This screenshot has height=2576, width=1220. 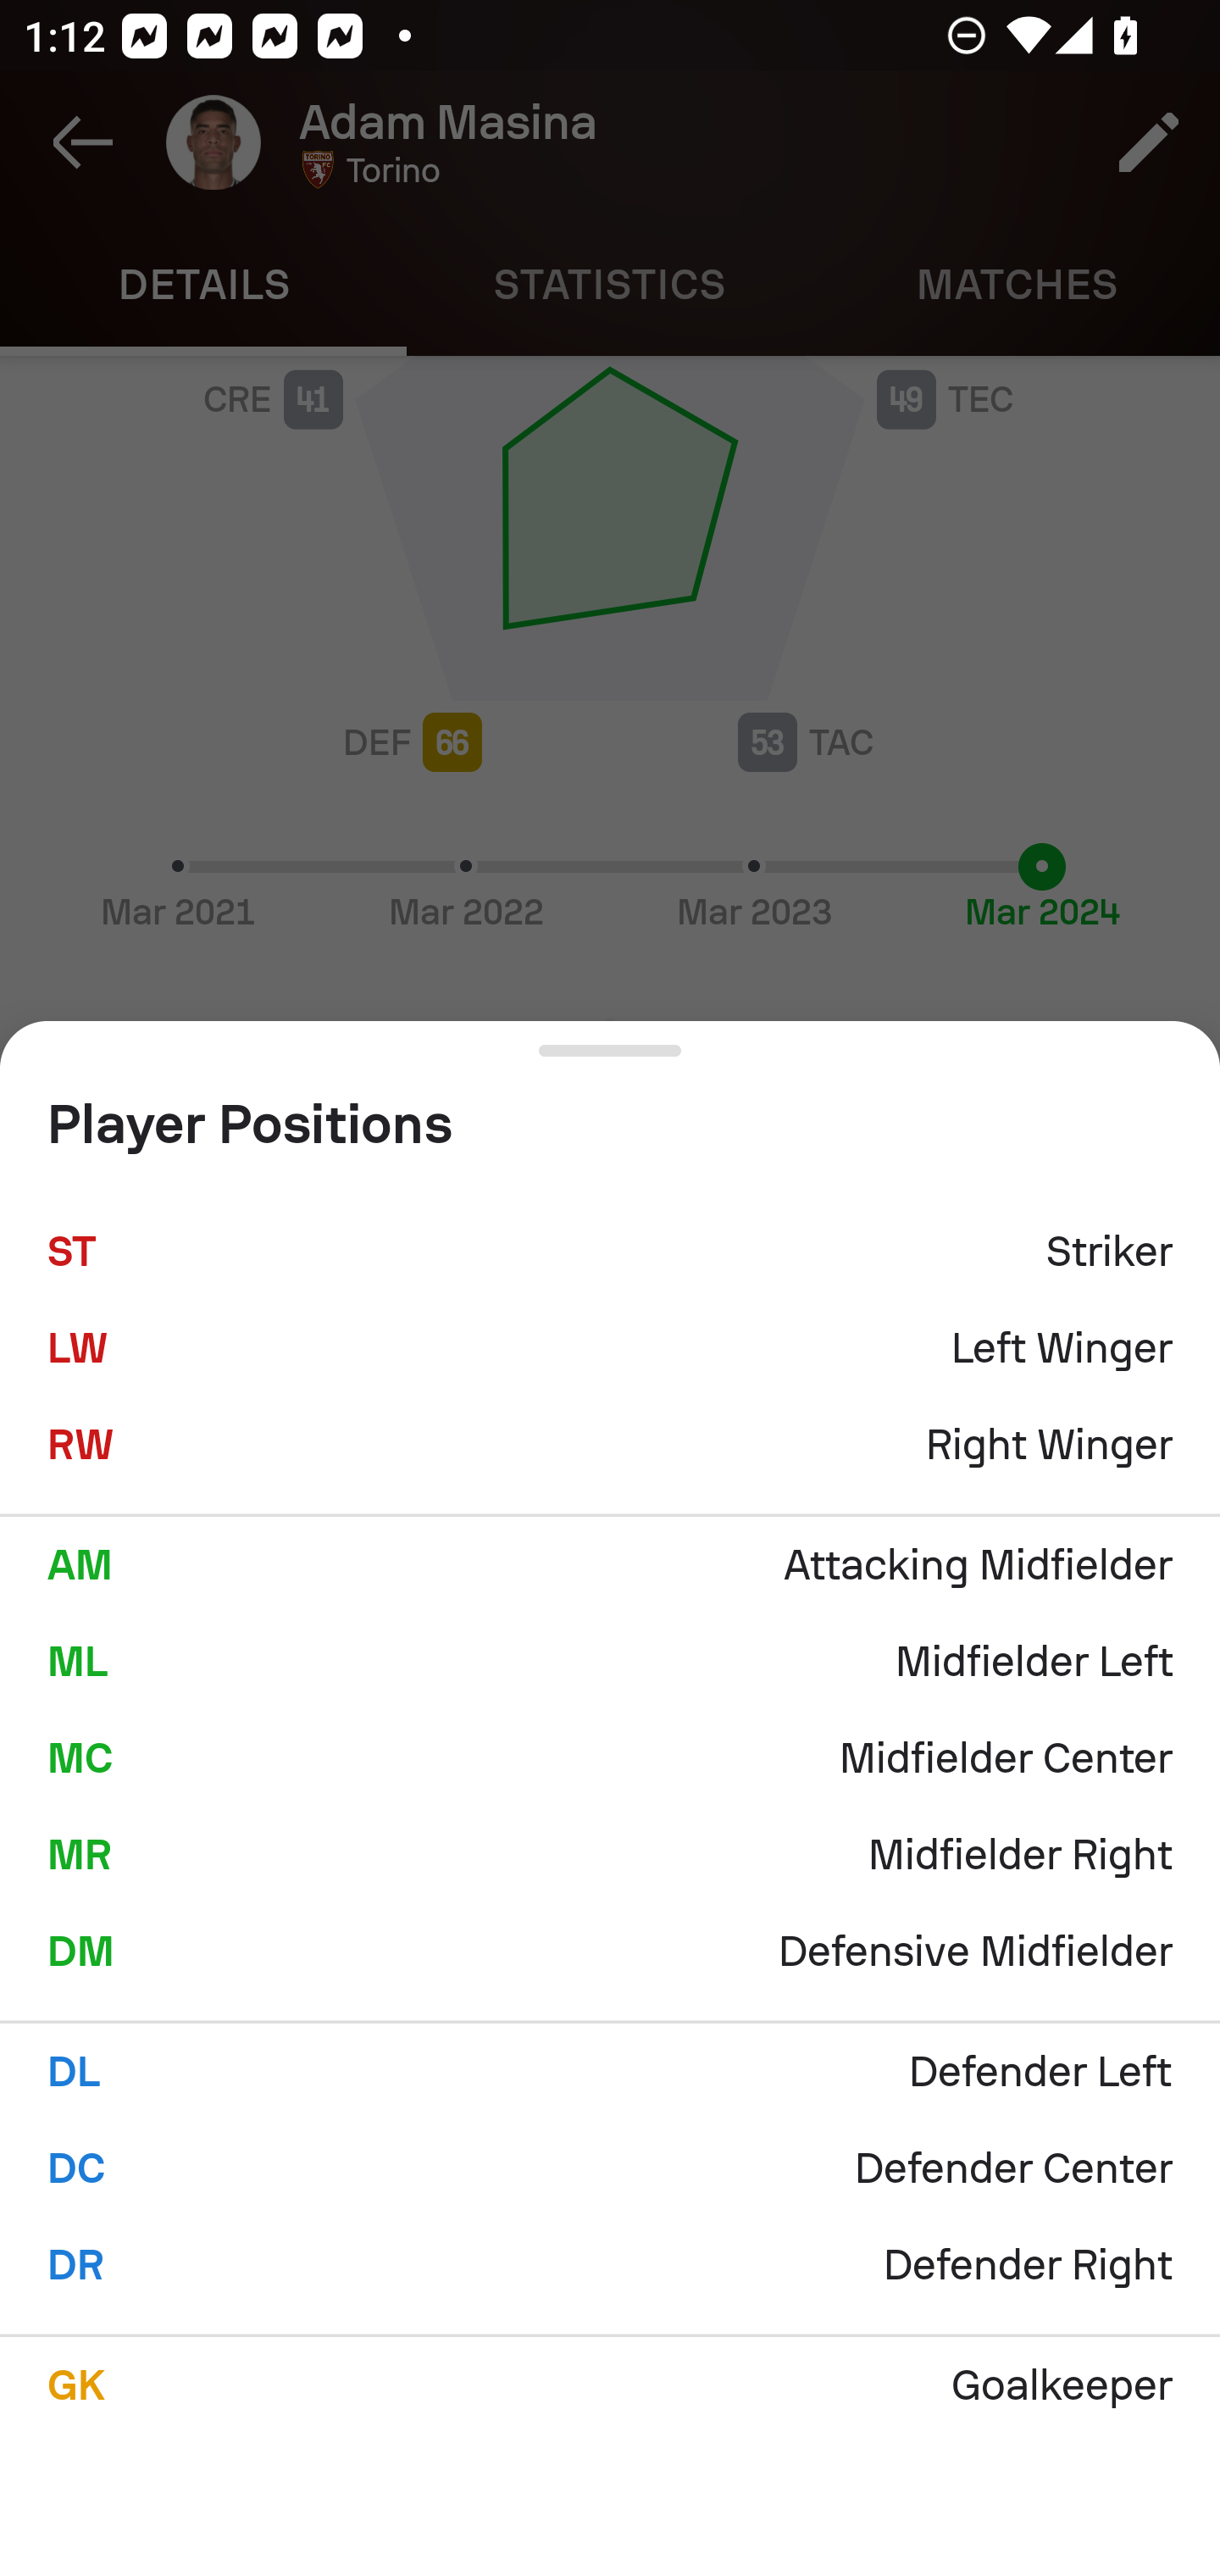 I want to click on AM Attacking Midfielder, so click(x=610, y=1564).